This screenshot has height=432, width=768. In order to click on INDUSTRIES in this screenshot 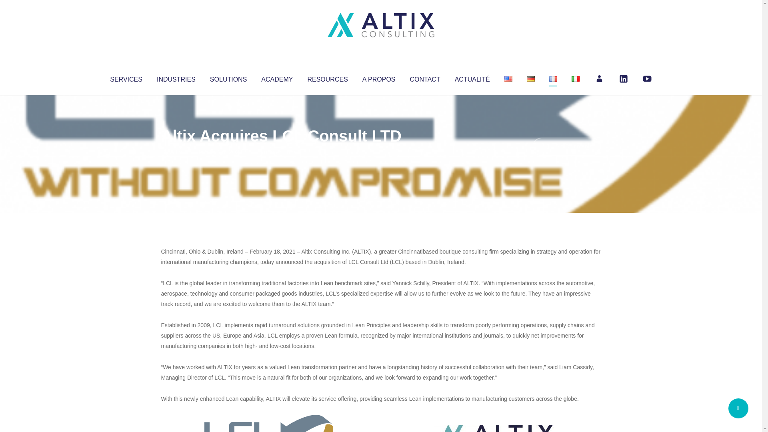, I will do `click(176, 78)`.